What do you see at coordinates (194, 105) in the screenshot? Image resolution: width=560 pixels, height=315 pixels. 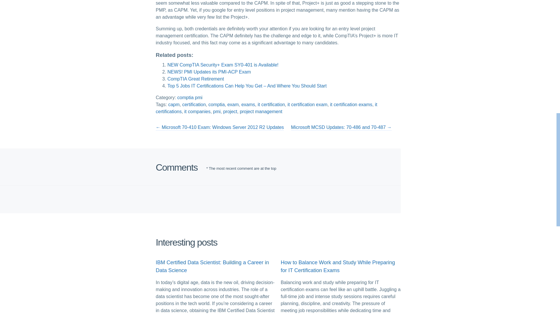 I see `certification` at bounding box center [194, 105].